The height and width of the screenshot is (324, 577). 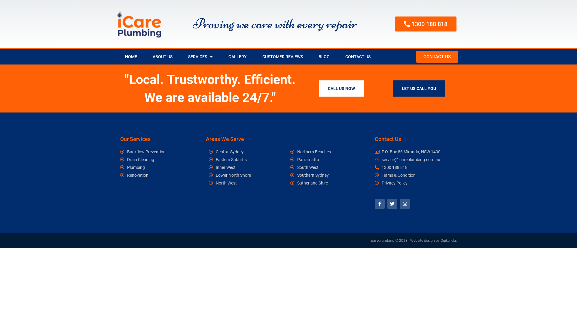 I want to click on Terms & Condition, so click(x=415, y=175).